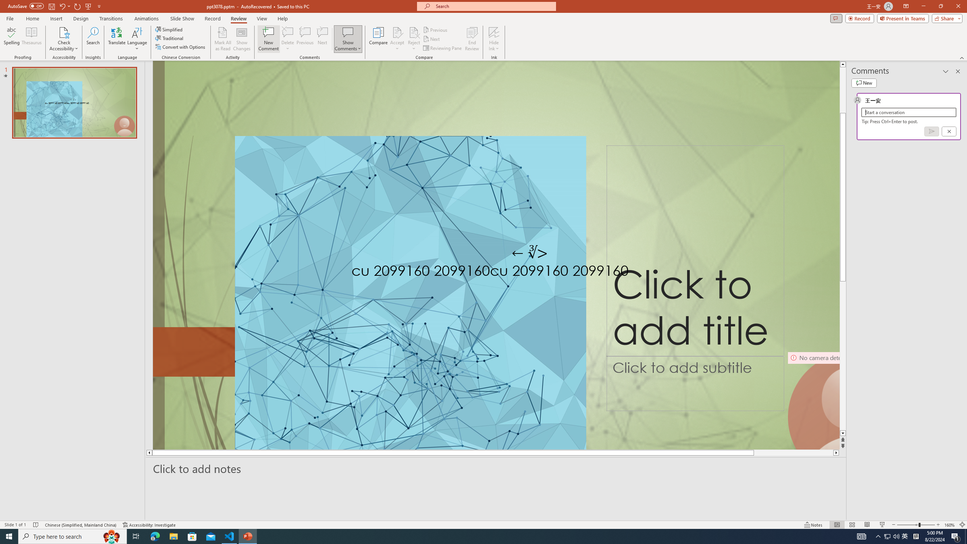  I want to click on Traditional, so click(170, 38).